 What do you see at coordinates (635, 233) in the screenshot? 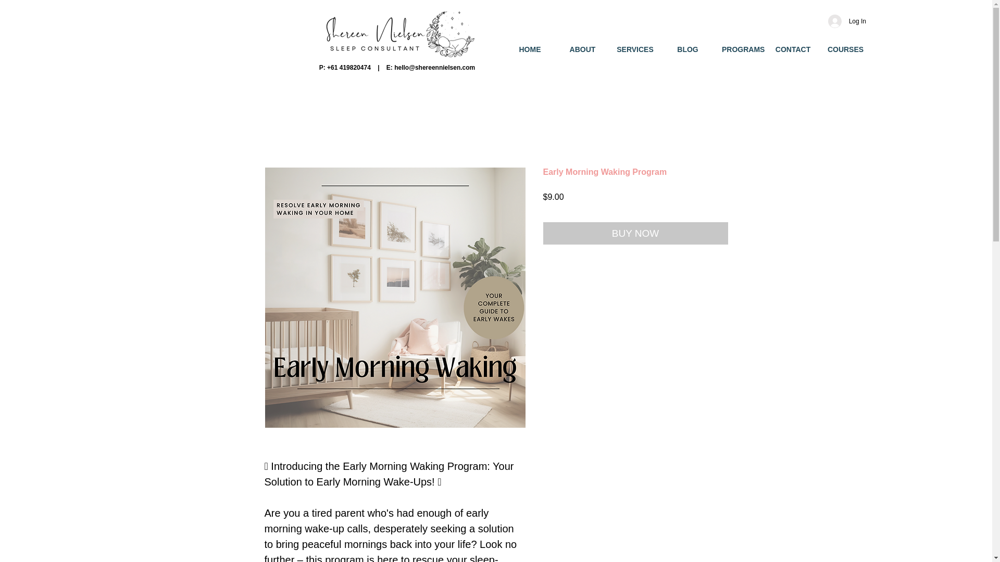
I see `BUY NOW` at bounding box center [635, 233].